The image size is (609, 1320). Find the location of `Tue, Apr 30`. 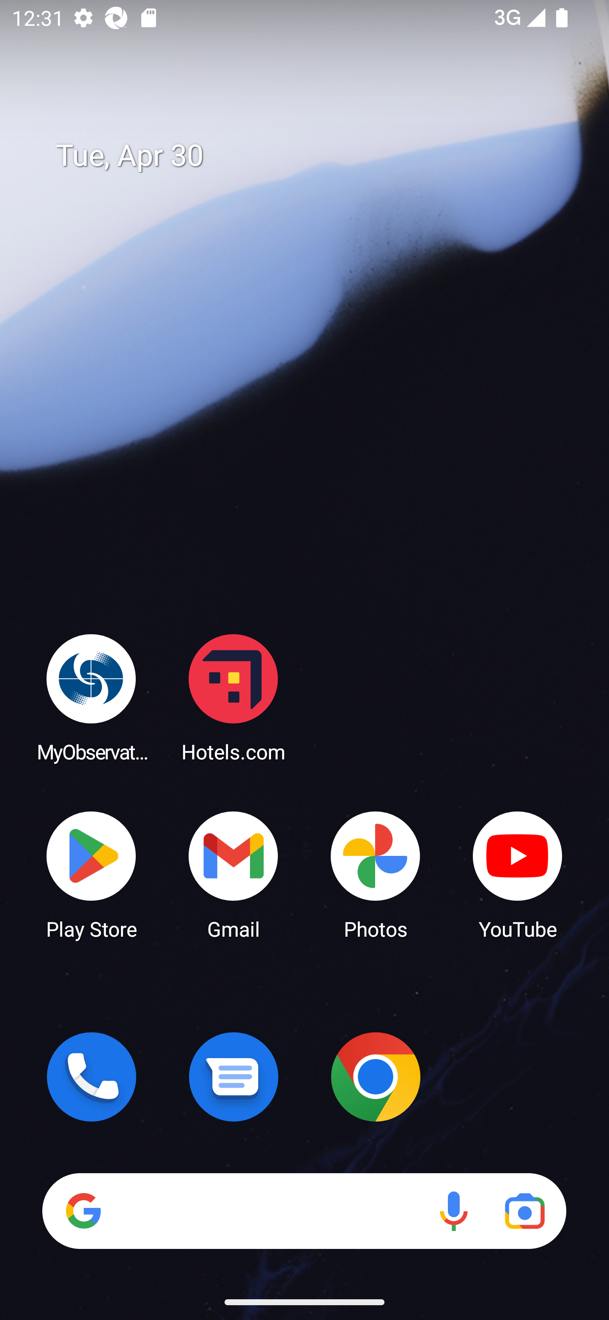

Tue, Apr 30 is located at coordinates (316, 156).